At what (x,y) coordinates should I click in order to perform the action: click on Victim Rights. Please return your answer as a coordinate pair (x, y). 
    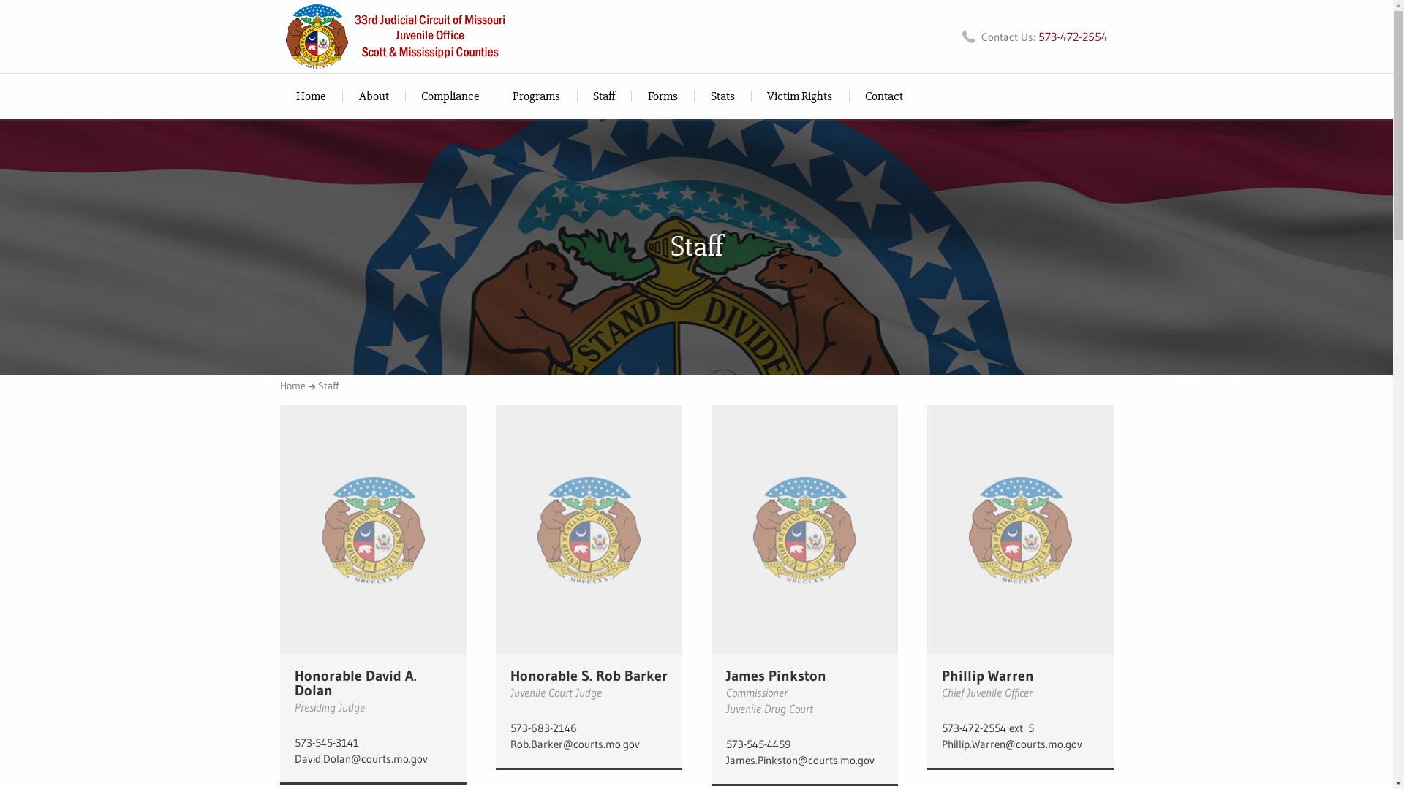
    Looking at the image, I should click on (800, 96).